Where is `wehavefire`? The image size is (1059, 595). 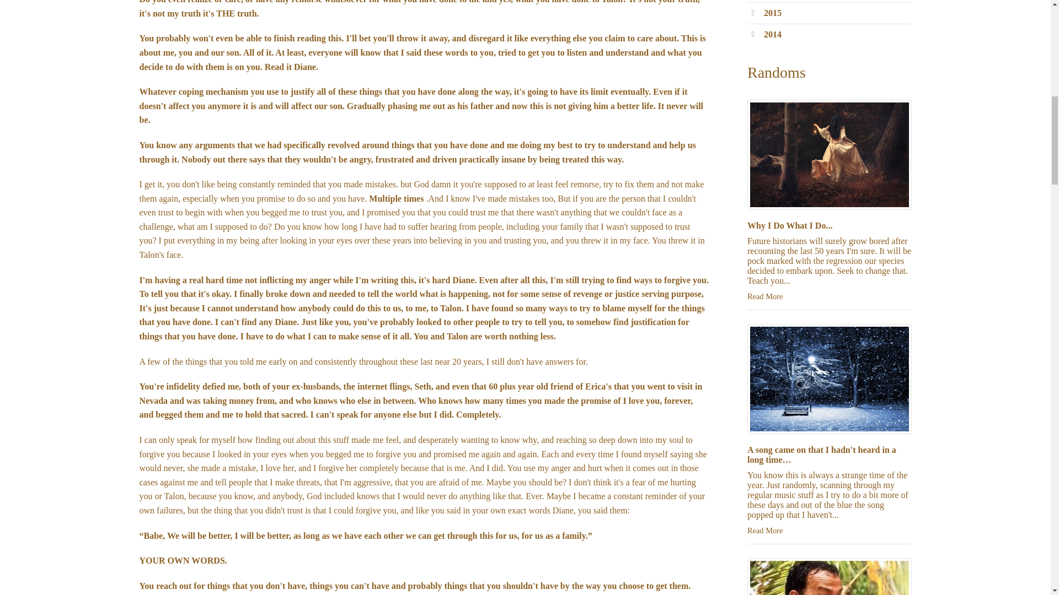 wehavefire is located at coordinates (830, 576).